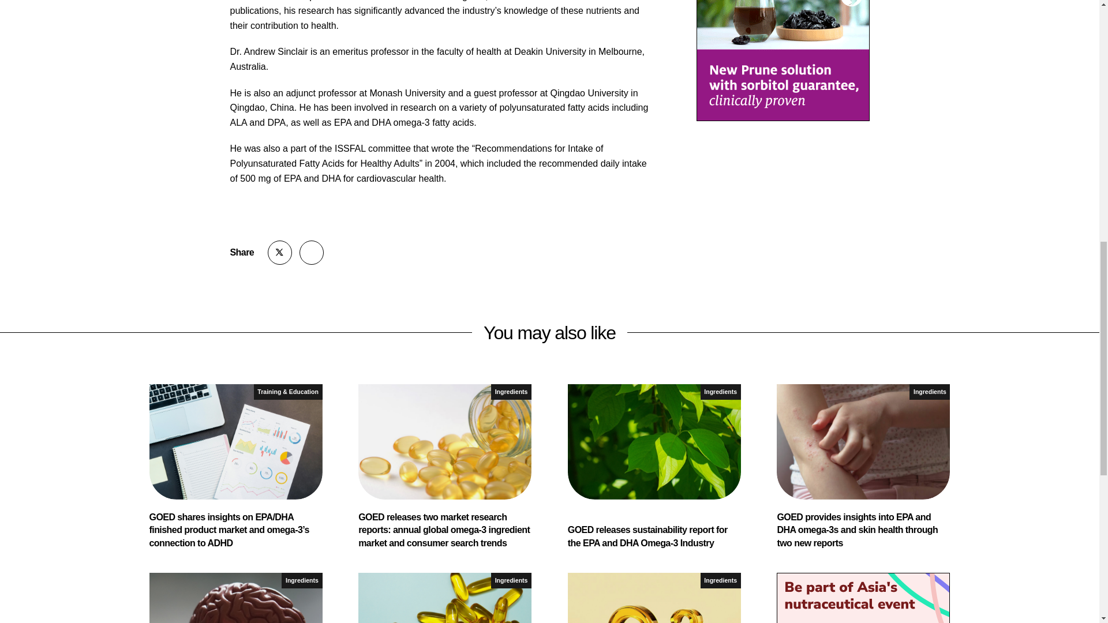 This screenshot has width=1108, height=623. I want to click on Omega-3 Industry set to celebrating global omega-3 day, so click(654, 598).